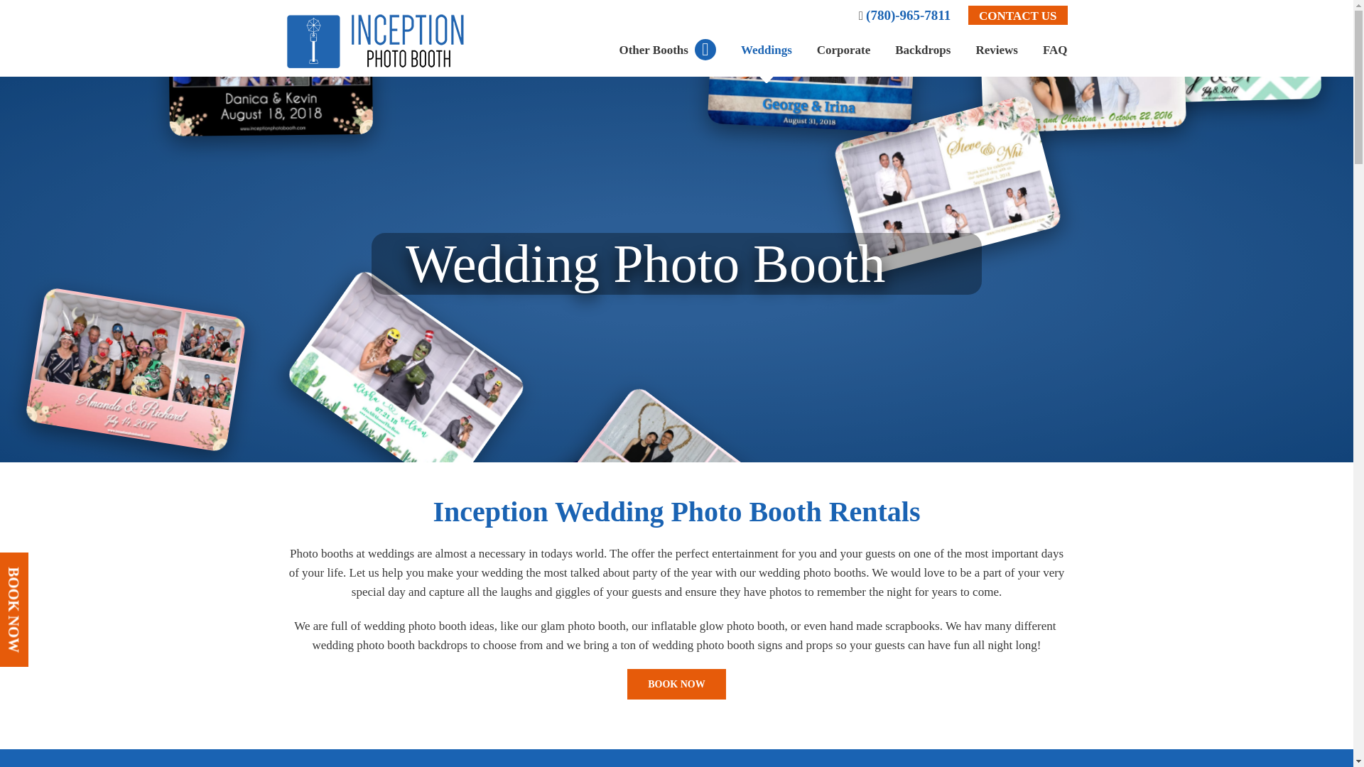 The height and width of the screenshot is (767, 1364). I want to click on Reviews, so click(996, 49).